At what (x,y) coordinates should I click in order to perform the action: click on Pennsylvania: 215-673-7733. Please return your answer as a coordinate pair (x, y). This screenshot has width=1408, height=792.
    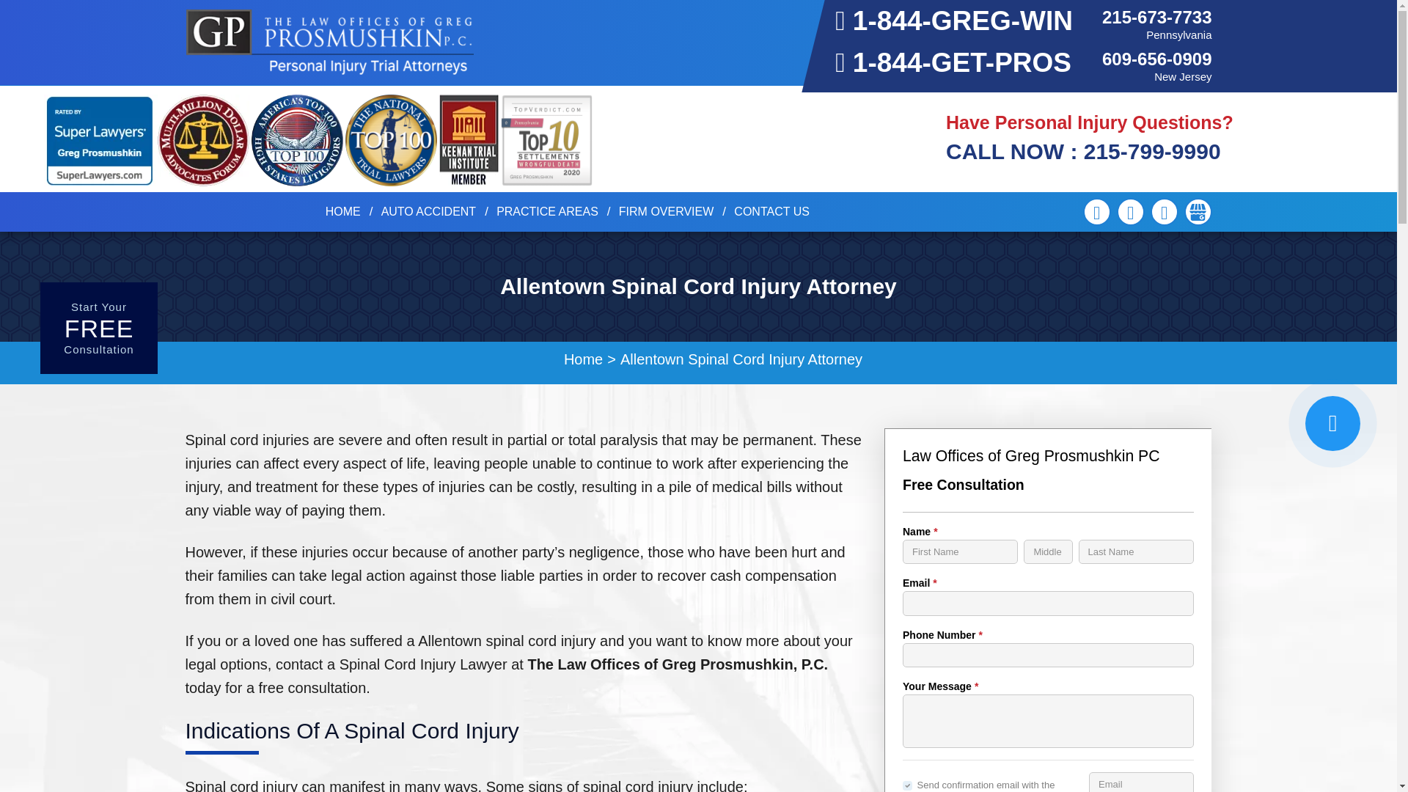
    Looking at the image, I should click on (1156, 16).